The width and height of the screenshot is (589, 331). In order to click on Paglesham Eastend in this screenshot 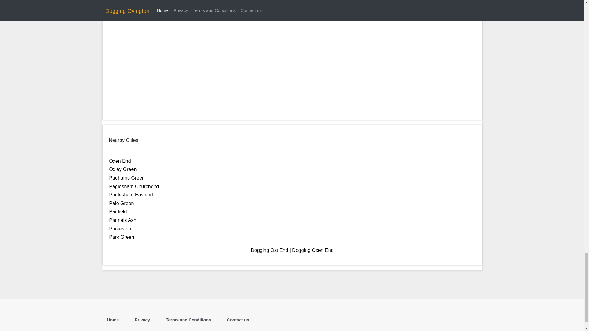, I will do `click(131, 195)`.